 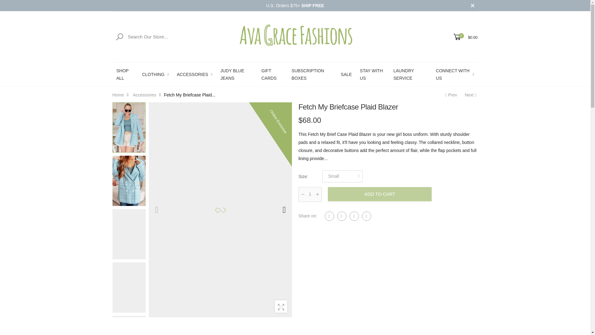 I want to click on GIFT CARDS, so click(x=272, y=74).